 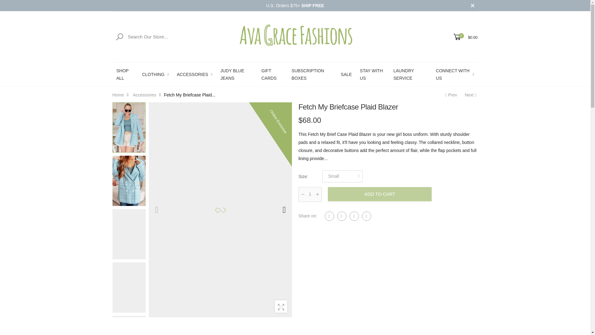 I want to click on GIFT CARDS, so click(x=272, y=74).